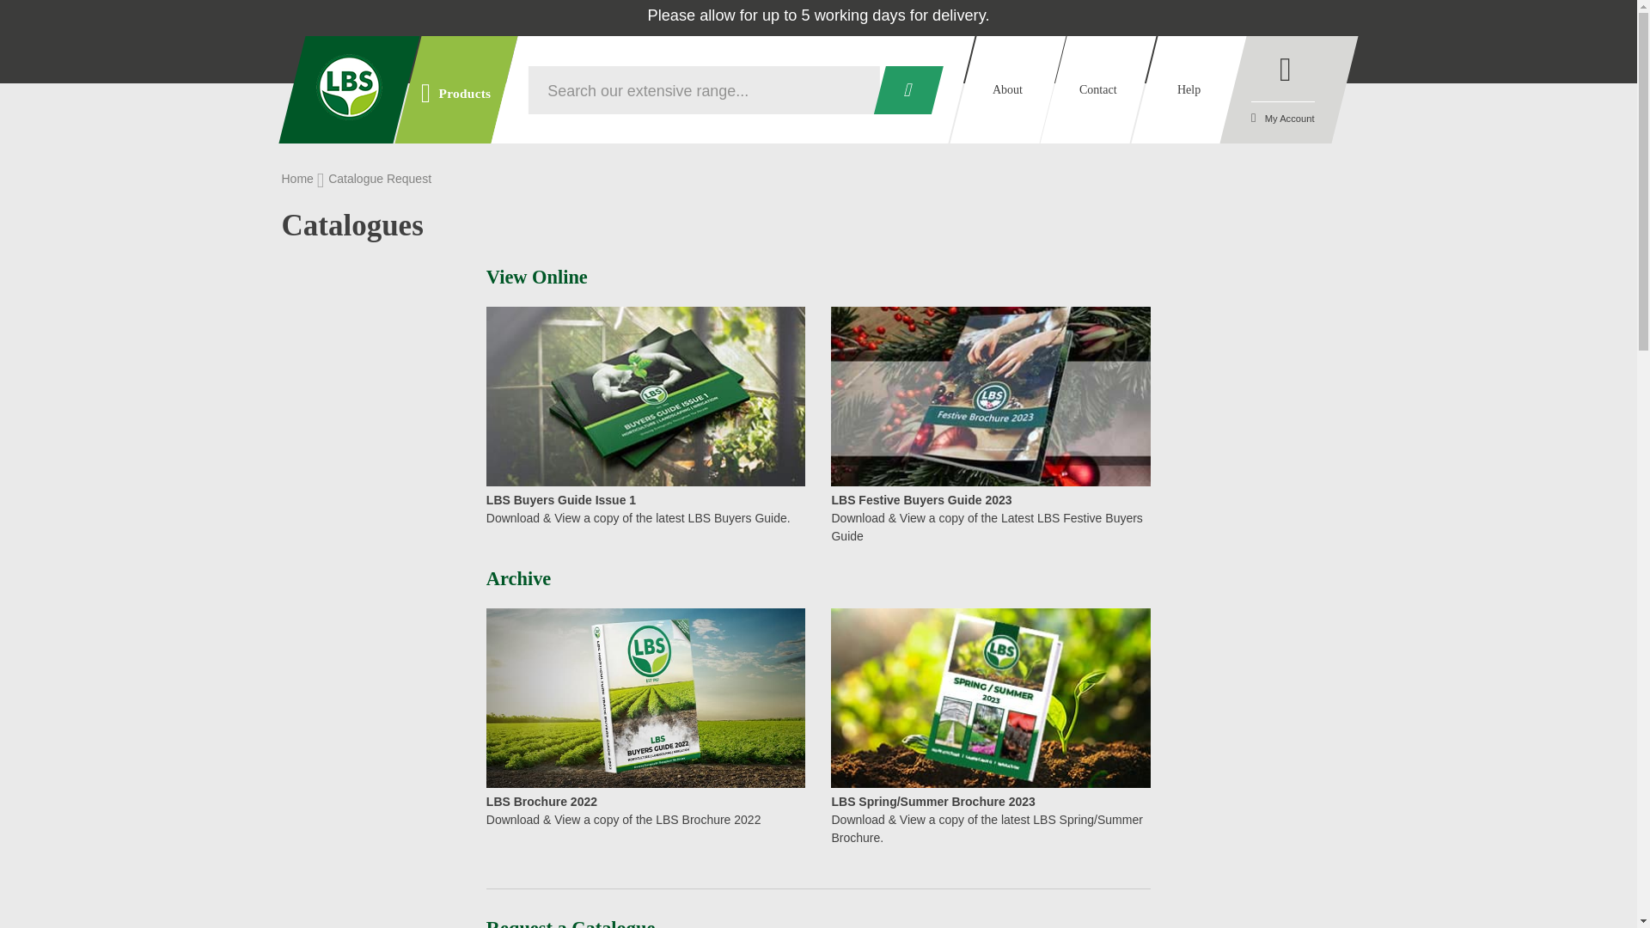  Describe the element at coordinates (902, 89) in the screenshot. I see `Search` at that location.